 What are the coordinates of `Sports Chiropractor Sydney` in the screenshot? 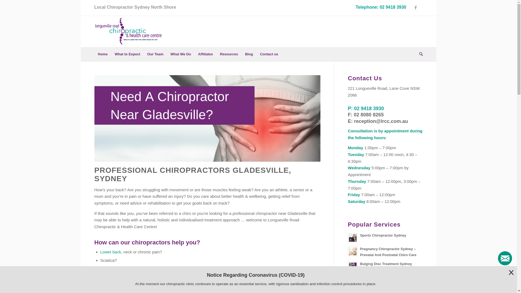 It's located at (385, 237).